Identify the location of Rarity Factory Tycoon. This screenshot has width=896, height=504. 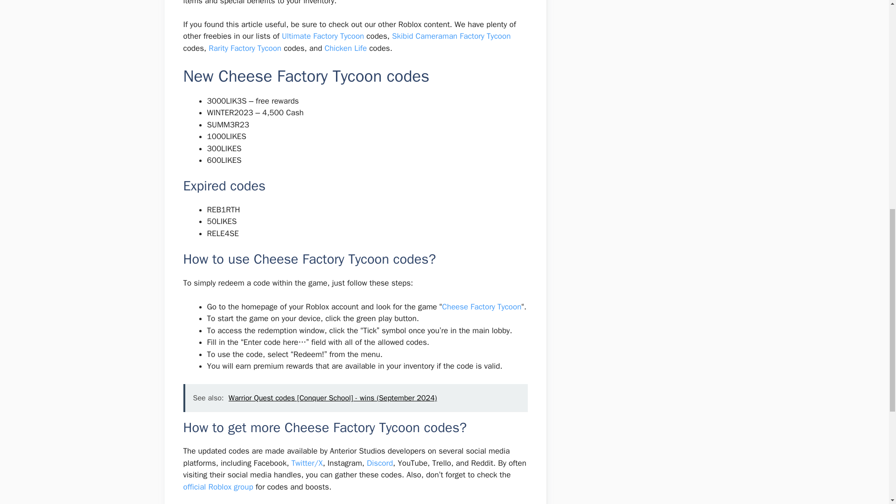
(245, 48).